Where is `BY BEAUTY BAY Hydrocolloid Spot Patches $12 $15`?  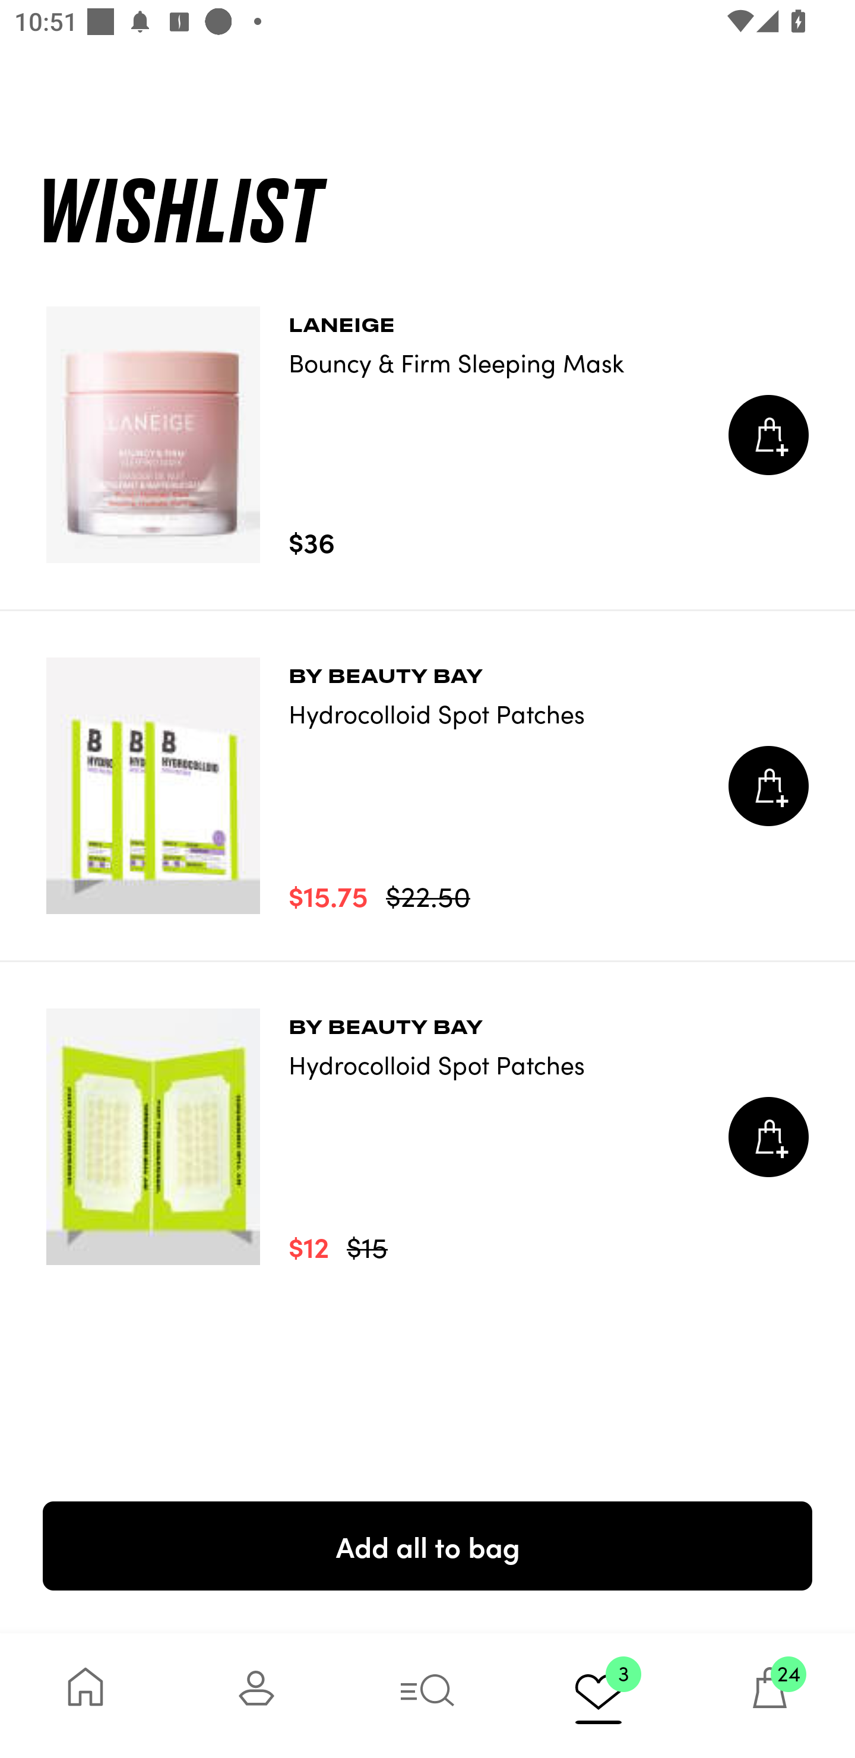
BY BEAUTY BAY Hydrocolloid Spot Patches $12 $15 is located at coordinates (427, 1137).